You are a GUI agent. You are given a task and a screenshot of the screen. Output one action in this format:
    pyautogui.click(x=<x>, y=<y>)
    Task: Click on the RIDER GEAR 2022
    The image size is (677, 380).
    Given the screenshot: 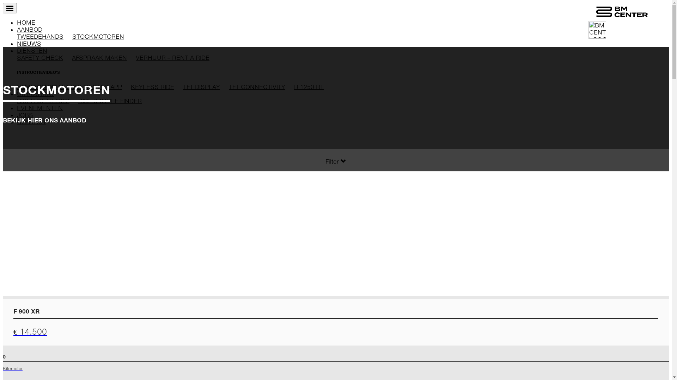 What is the action you would take?
    pyautogui.click(x=43, y=101)
    